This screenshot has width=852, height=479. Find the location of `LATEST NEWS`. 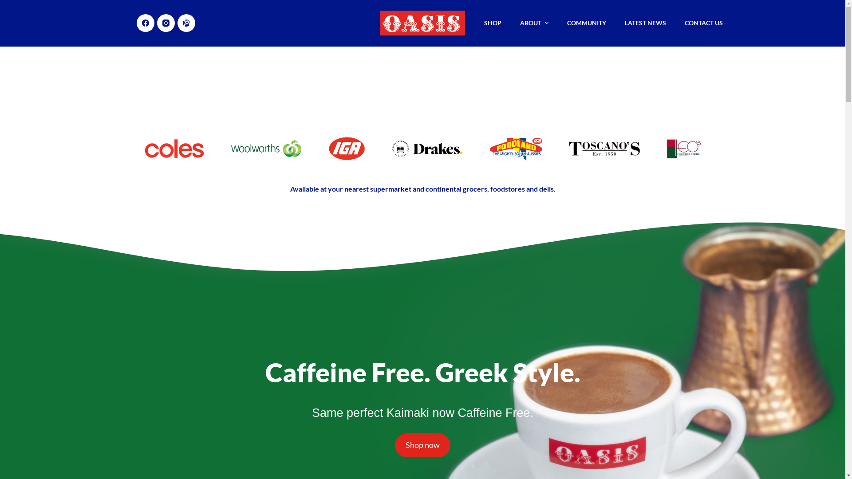

LATEST NEWS is located at coordinates (645, 23).